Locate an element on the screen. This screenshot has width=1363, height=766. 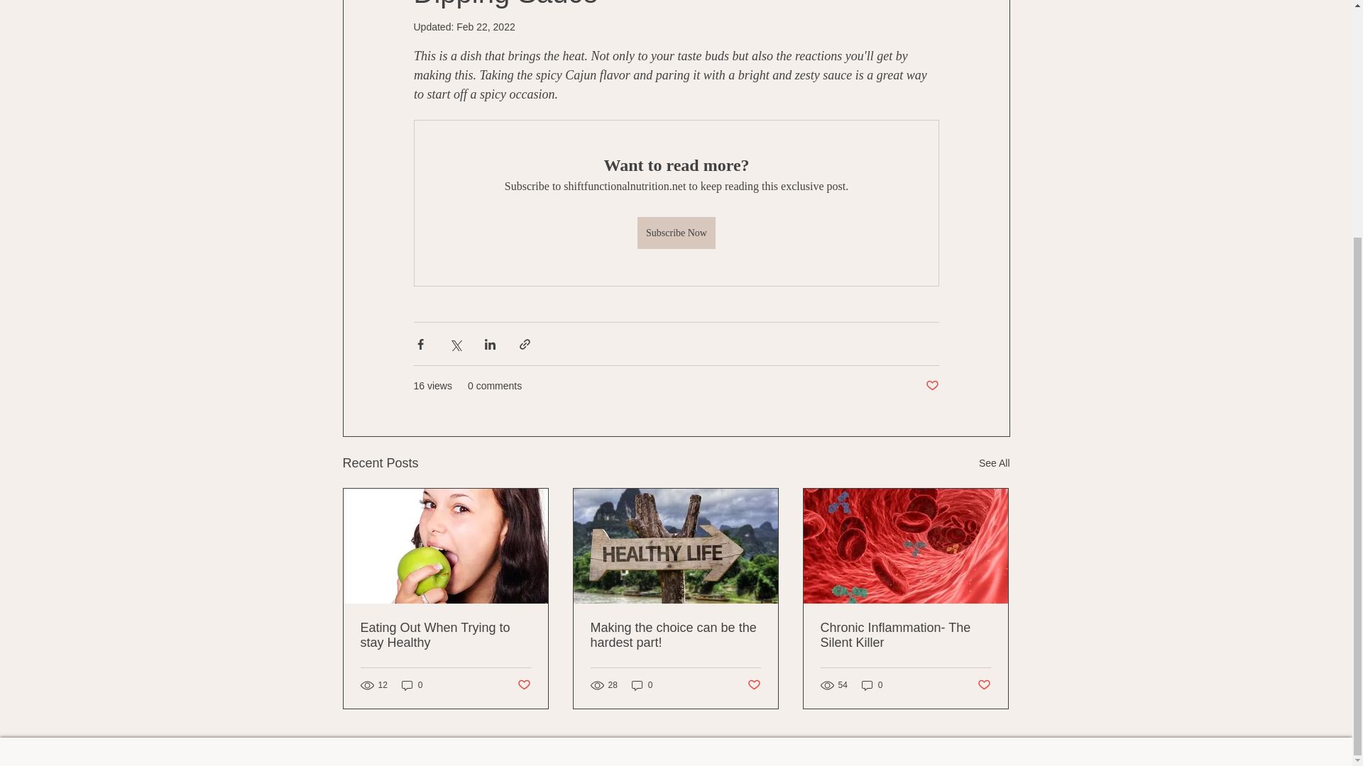
Post not marked as liked is located at coordinates (754, 685).